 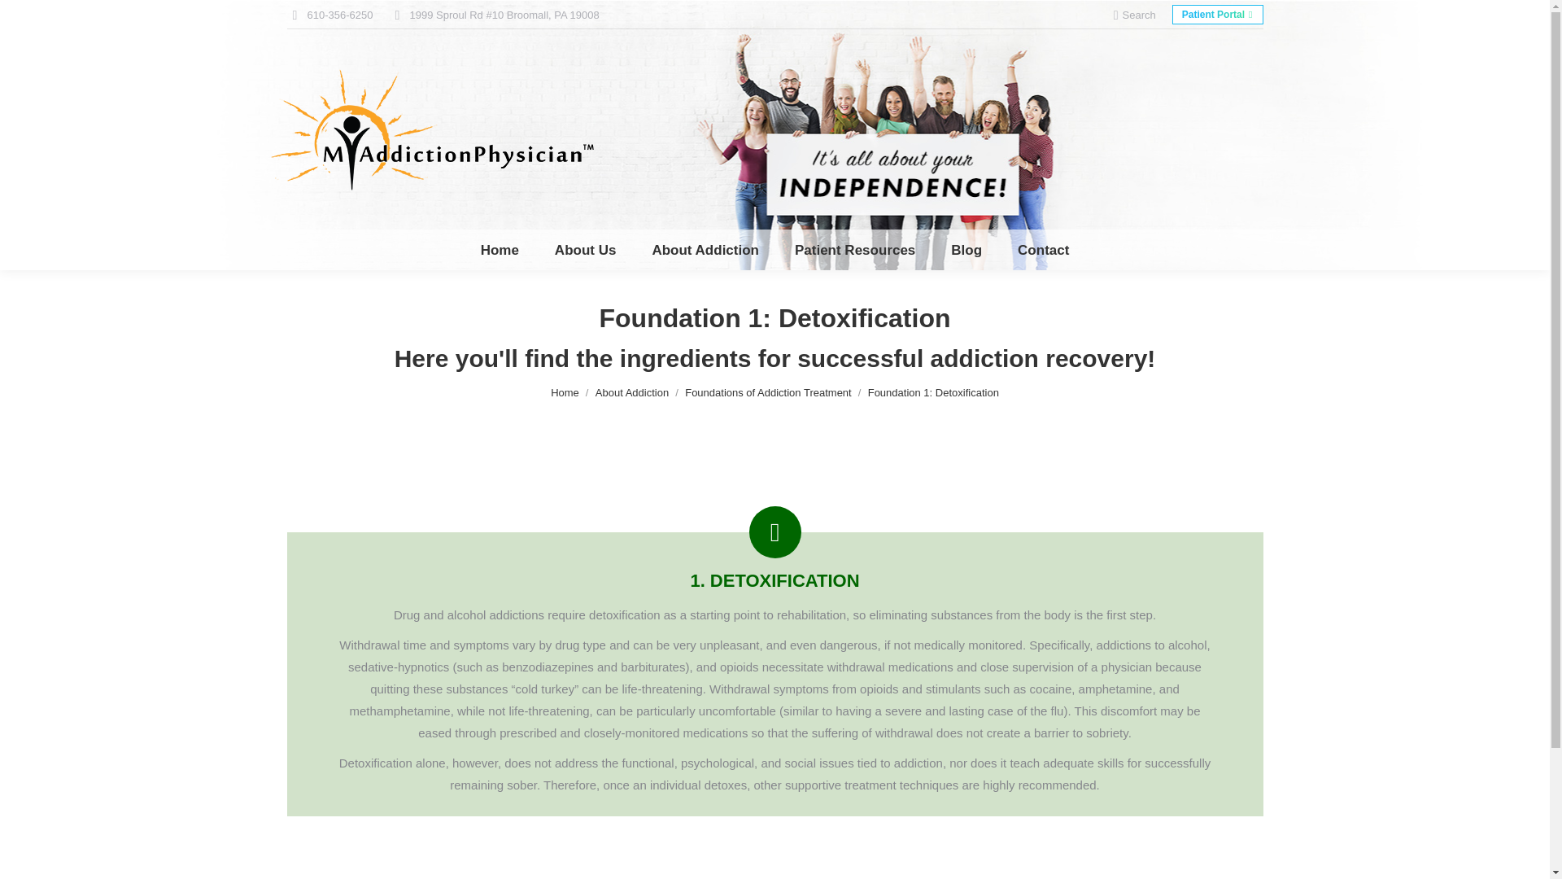 What do you see at coordinates (705, 249) in the screenshot?
I see `About Addiction` at bounding box center [705, 249].